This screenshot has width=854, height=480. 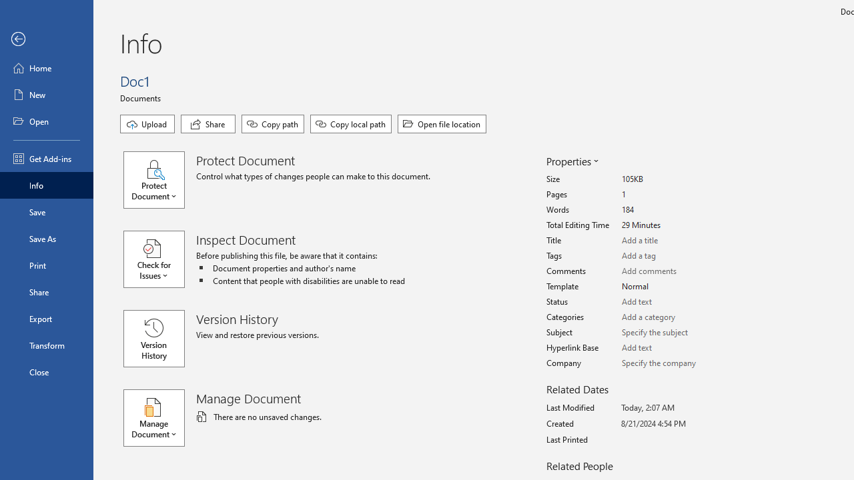 I want to click on Title, so click(x=671, y=241).